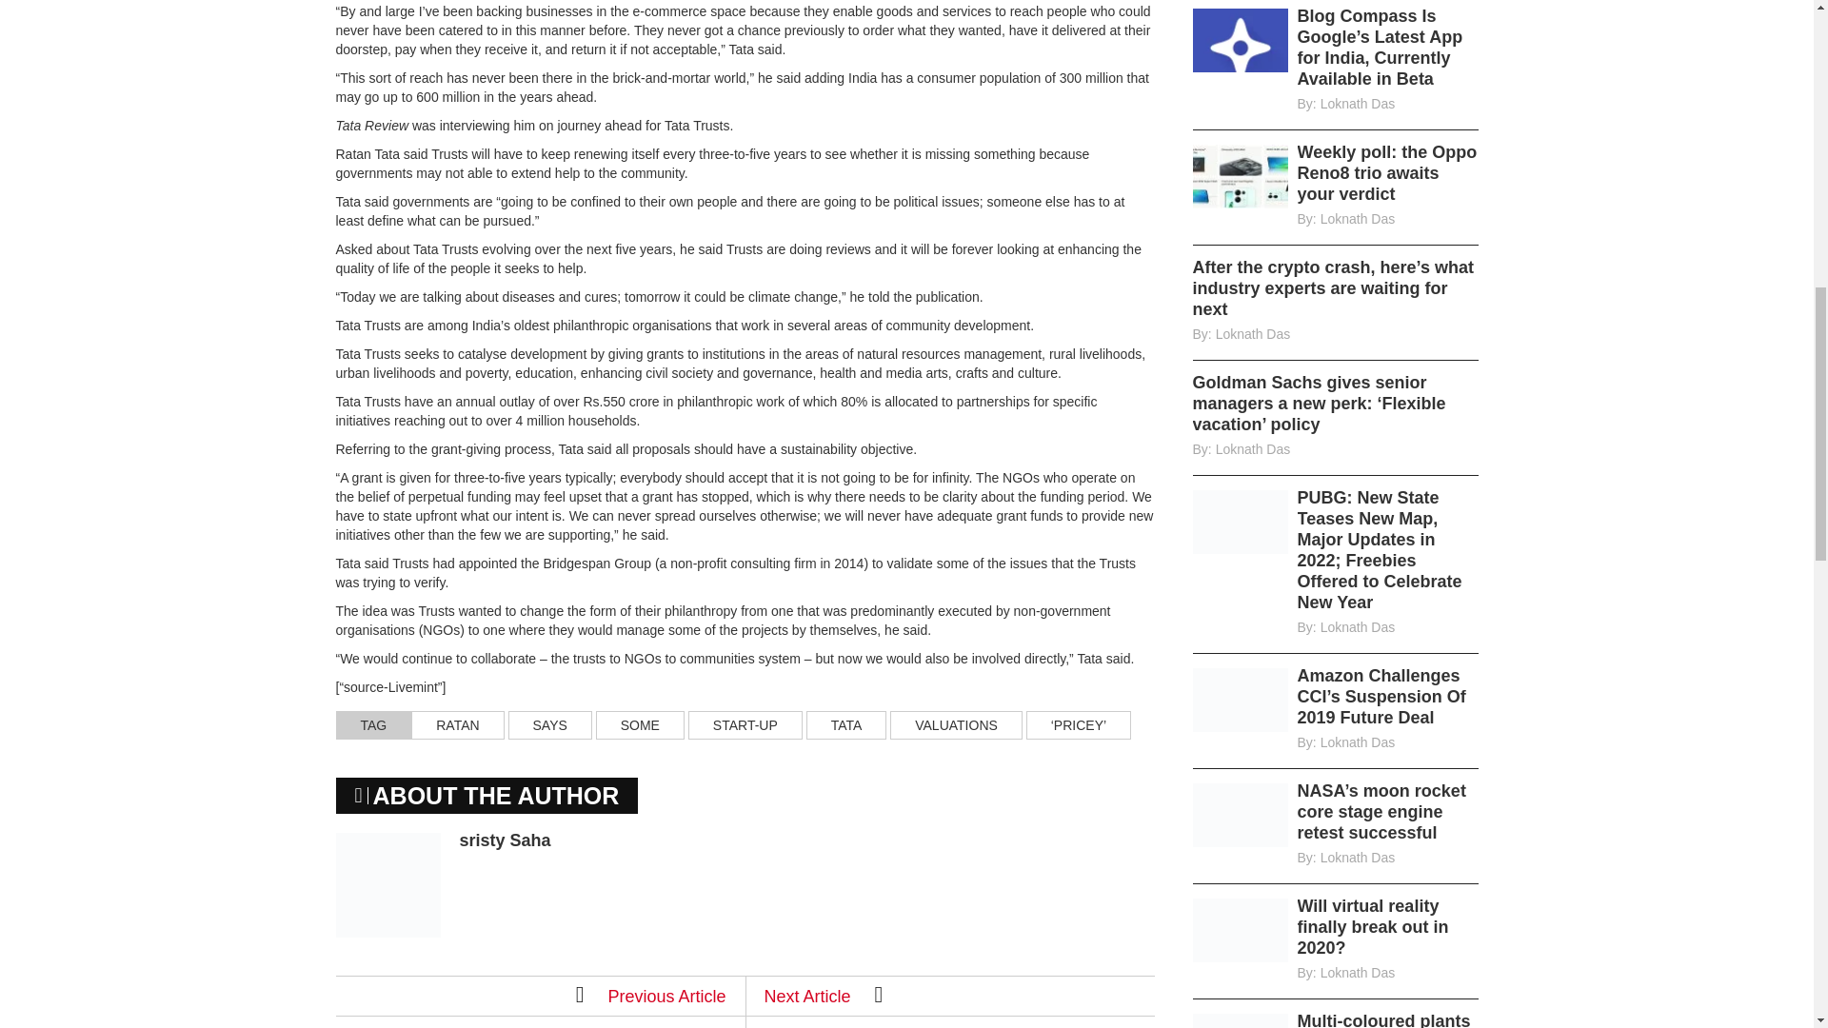 The width and height of the screenshot is (1828, 1028). I want to click on sristy Saha, so click(504, 840).